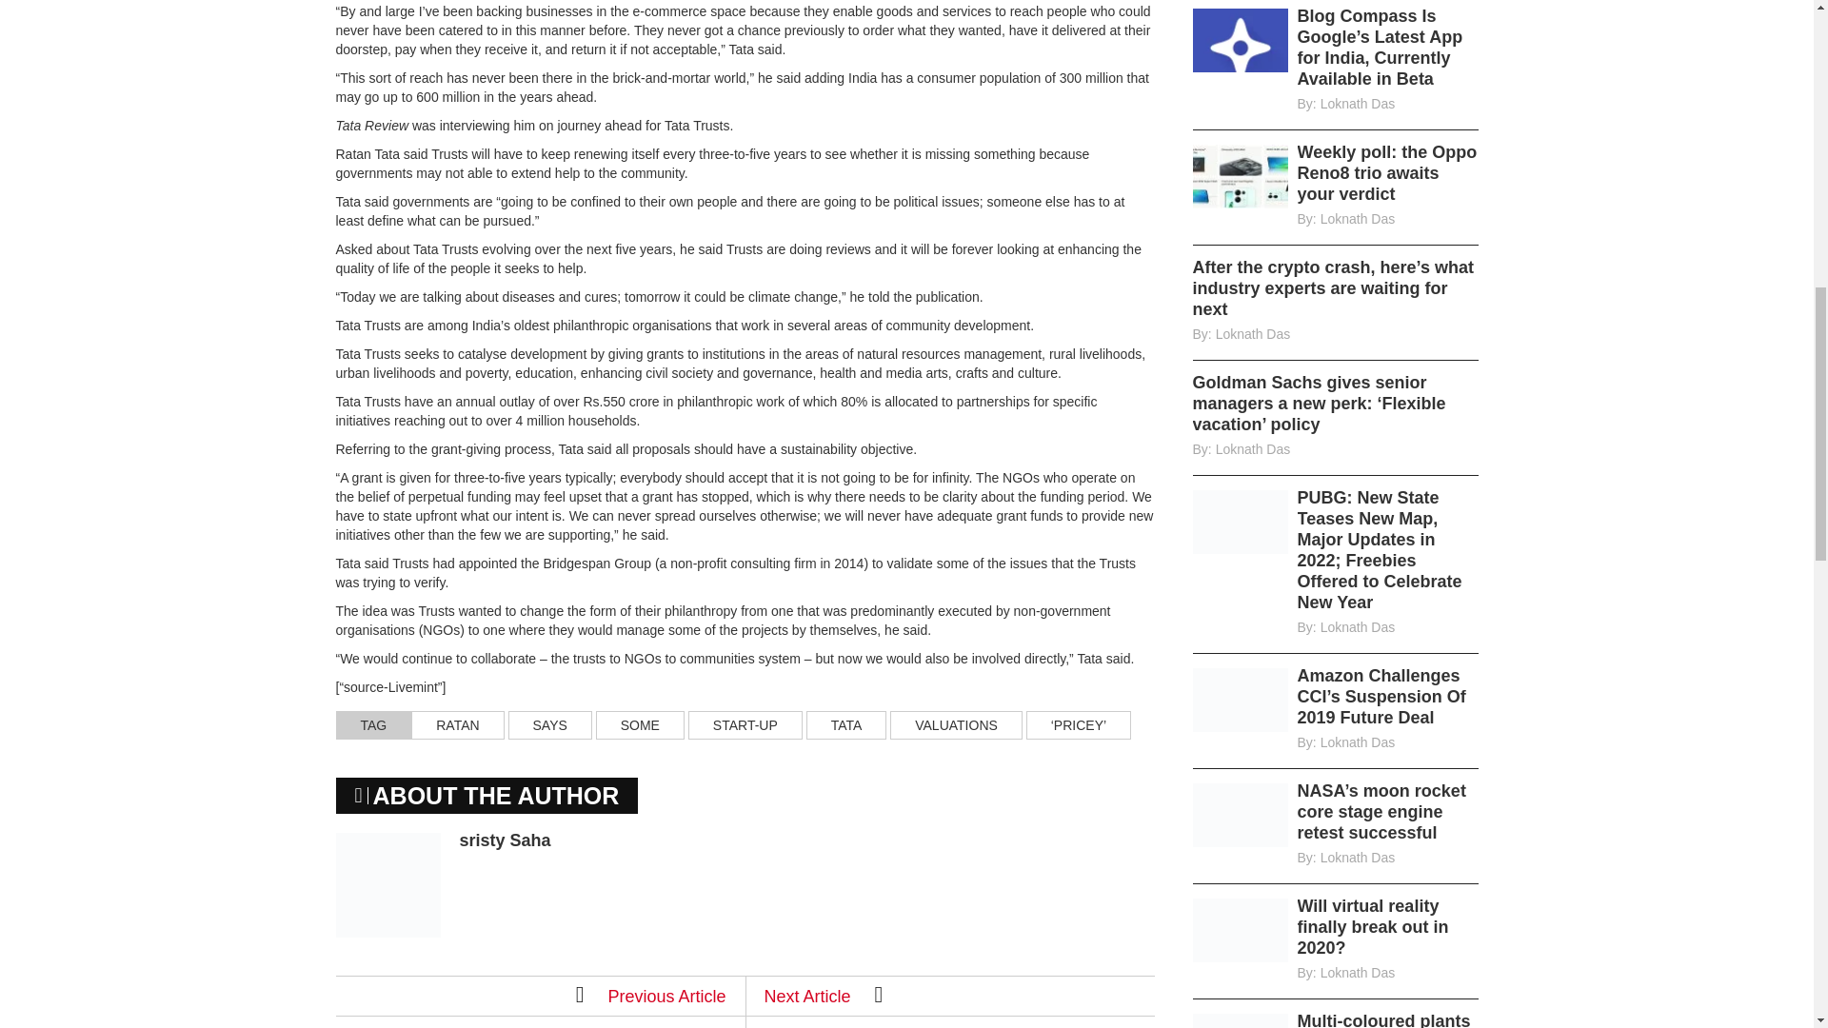 The width and height of the screenshot is (1828, 1028). I want to click on sristy Saha, so click(504, 840).